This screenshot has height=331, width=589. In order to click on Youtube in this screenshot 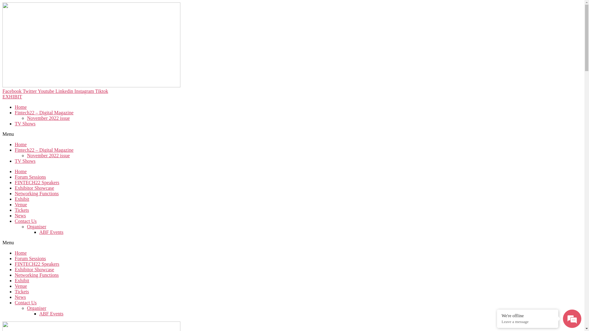, I will do `click(47, 91)`.